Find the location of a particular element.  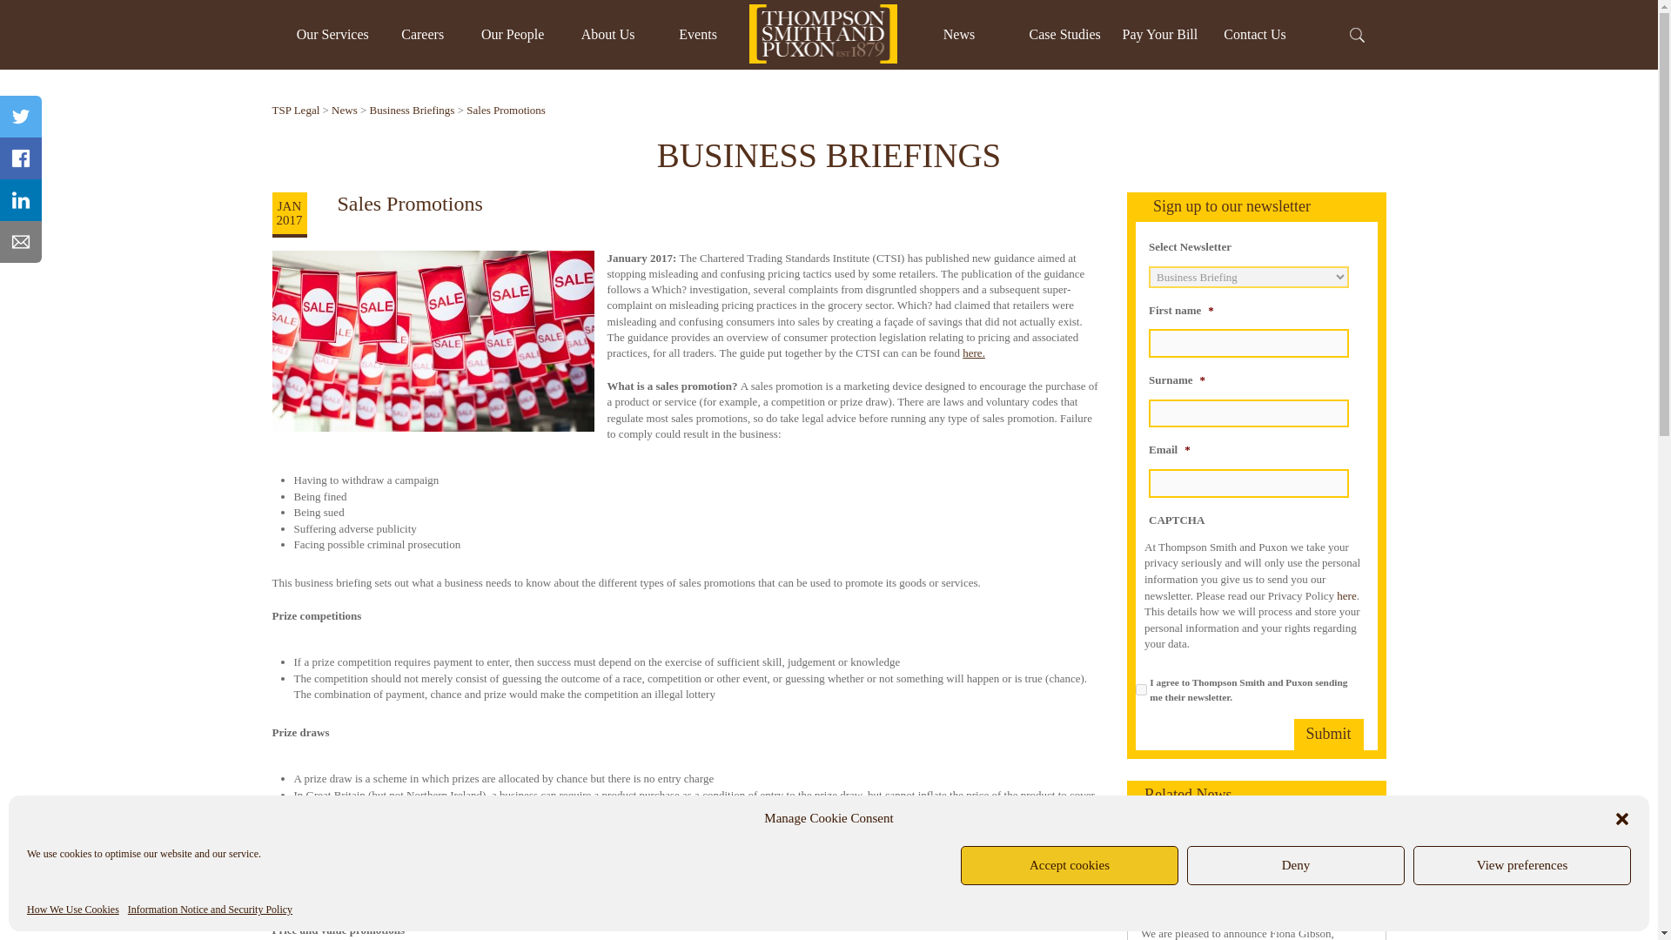

How We Use Cookies is located at coordinates (72, 910).